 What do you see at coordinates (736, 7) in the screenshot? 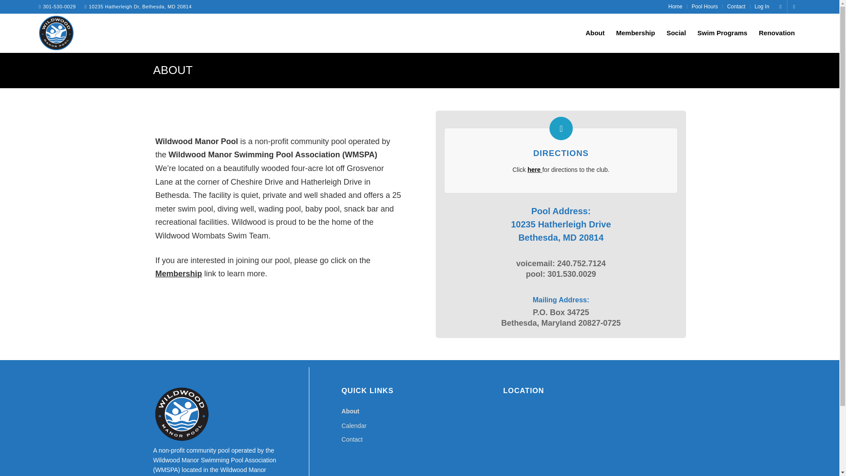
I see `Contact` at bounding box center [736, 7].